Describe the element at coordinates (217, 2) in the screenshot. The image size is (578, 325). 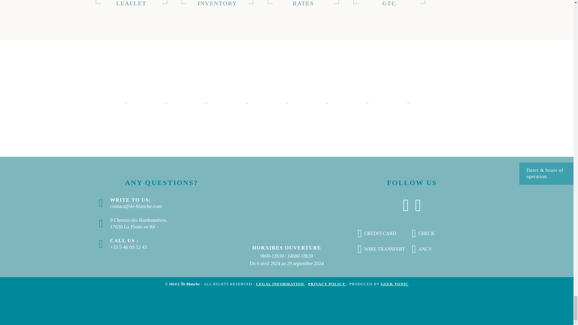
I see `Inventory` at that location.